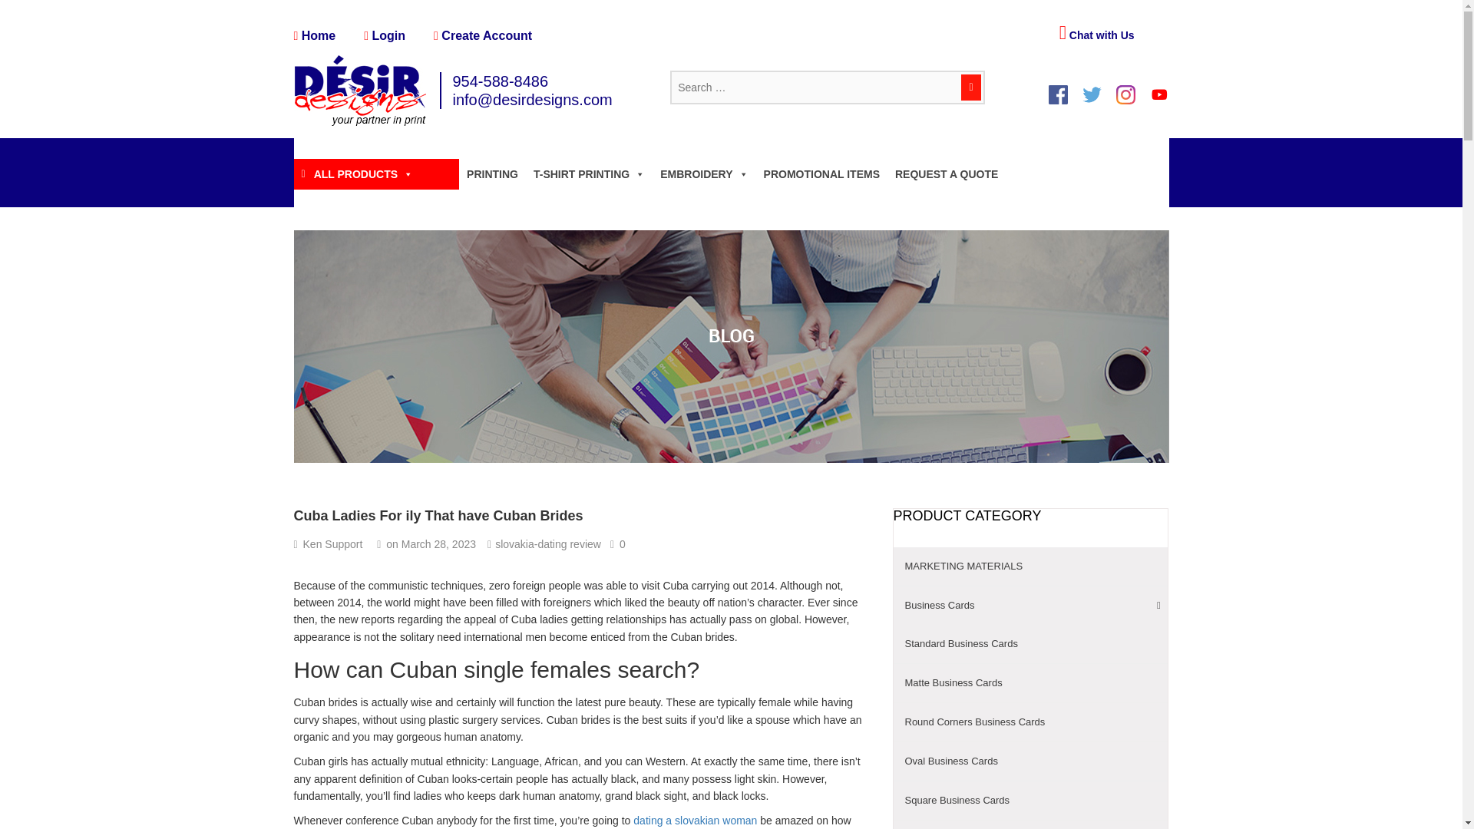 The image size is (1474, 829). I want to click on Create Account, so click(482, 35).